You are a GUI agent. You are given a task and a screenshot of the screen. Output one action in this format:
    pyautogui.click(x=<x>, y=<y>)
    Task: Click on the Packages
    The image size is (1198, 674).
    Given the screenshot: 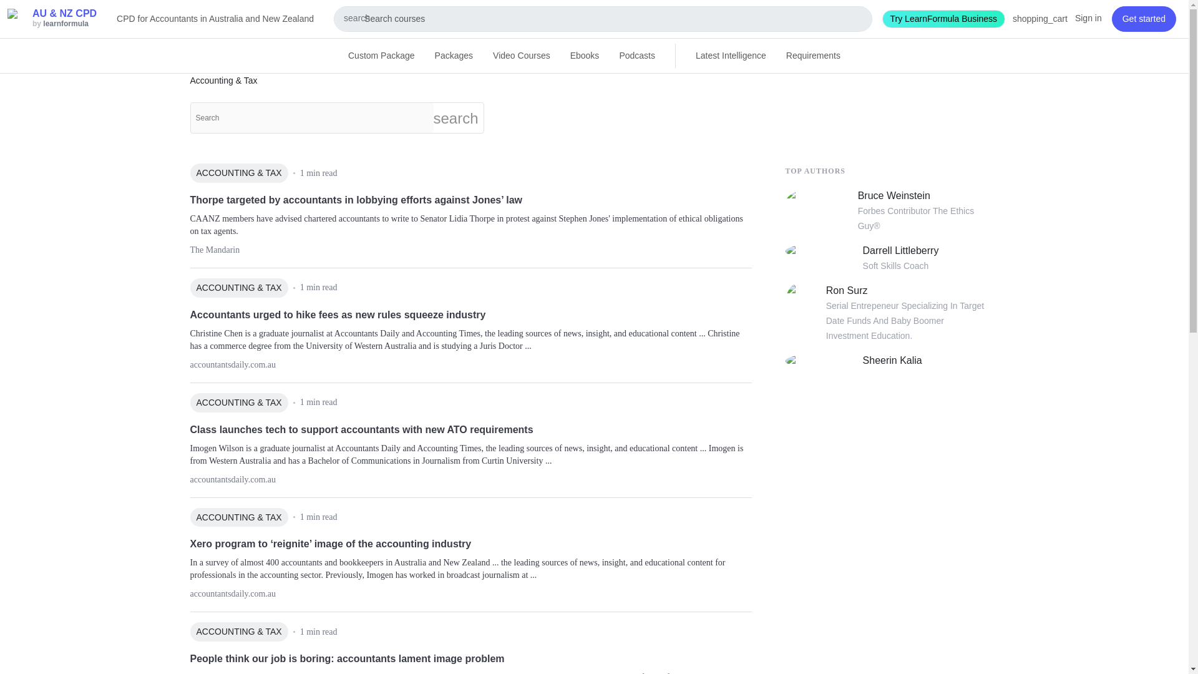 What is the action you would take?
    pyautogui.click(x=454, y=56)
    